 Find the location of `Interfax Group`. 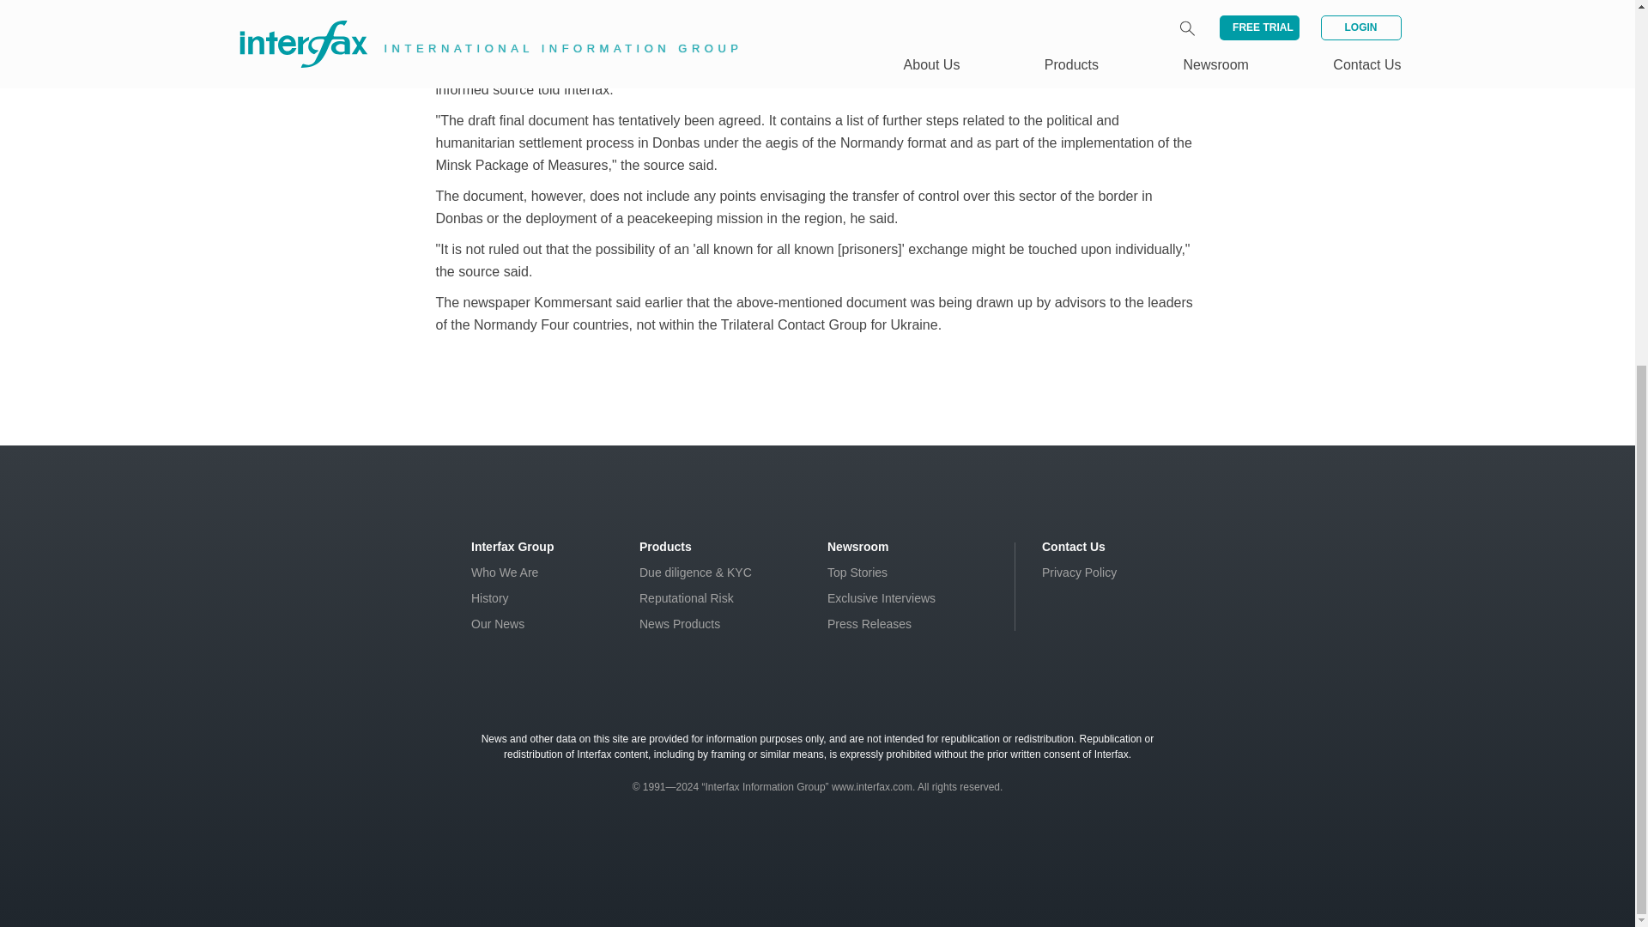

Interfax Group is located at coordinates (512, 546).